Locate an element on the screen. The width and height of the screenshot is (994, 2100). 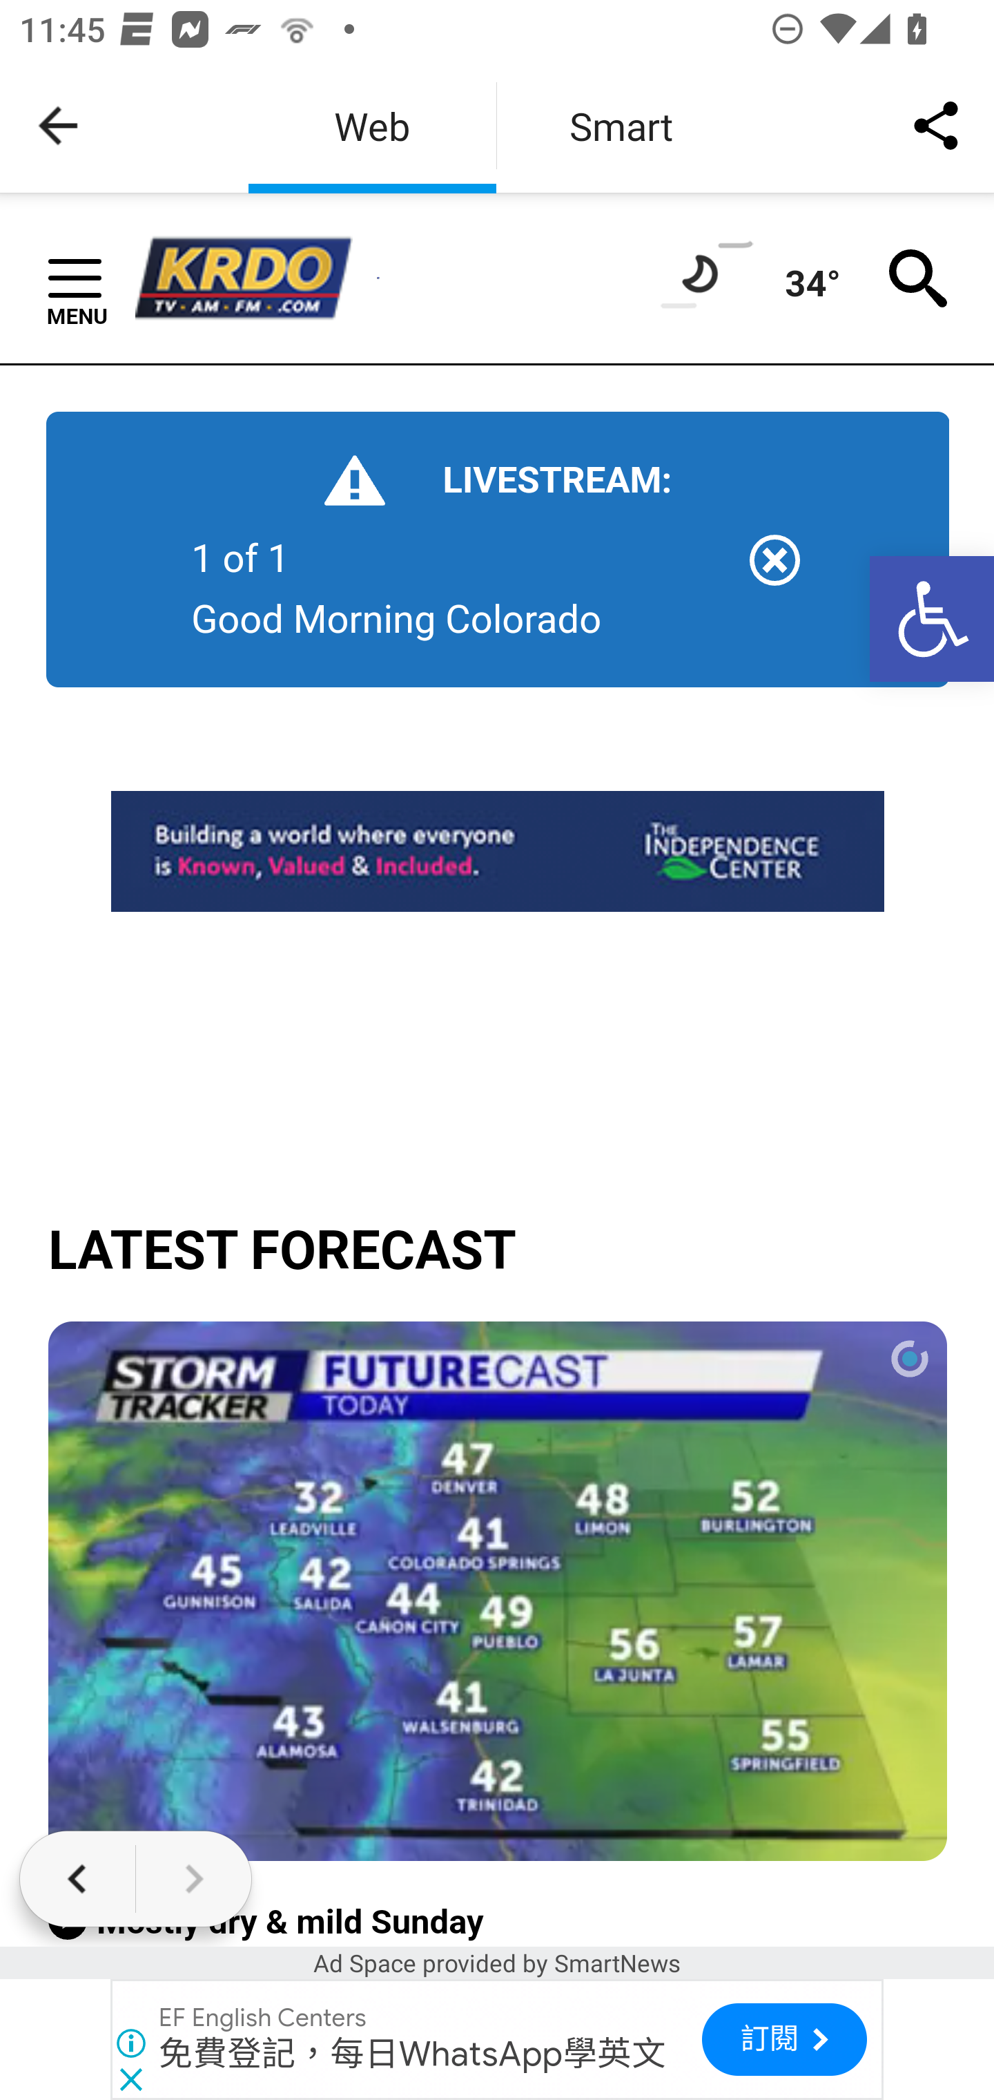
EF English Centers is located at coordinates (264, 2018).